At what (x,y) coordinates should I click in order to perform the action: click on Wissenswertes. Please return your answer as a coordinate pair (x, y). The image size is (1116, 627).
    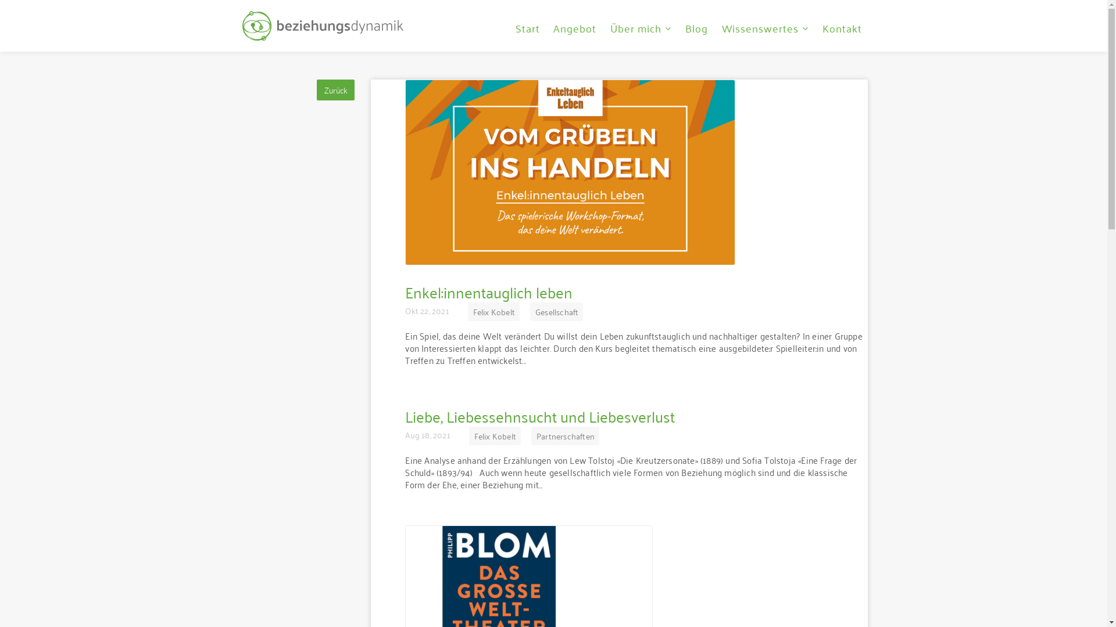
    Looking at the image, I should click on (765, 27).